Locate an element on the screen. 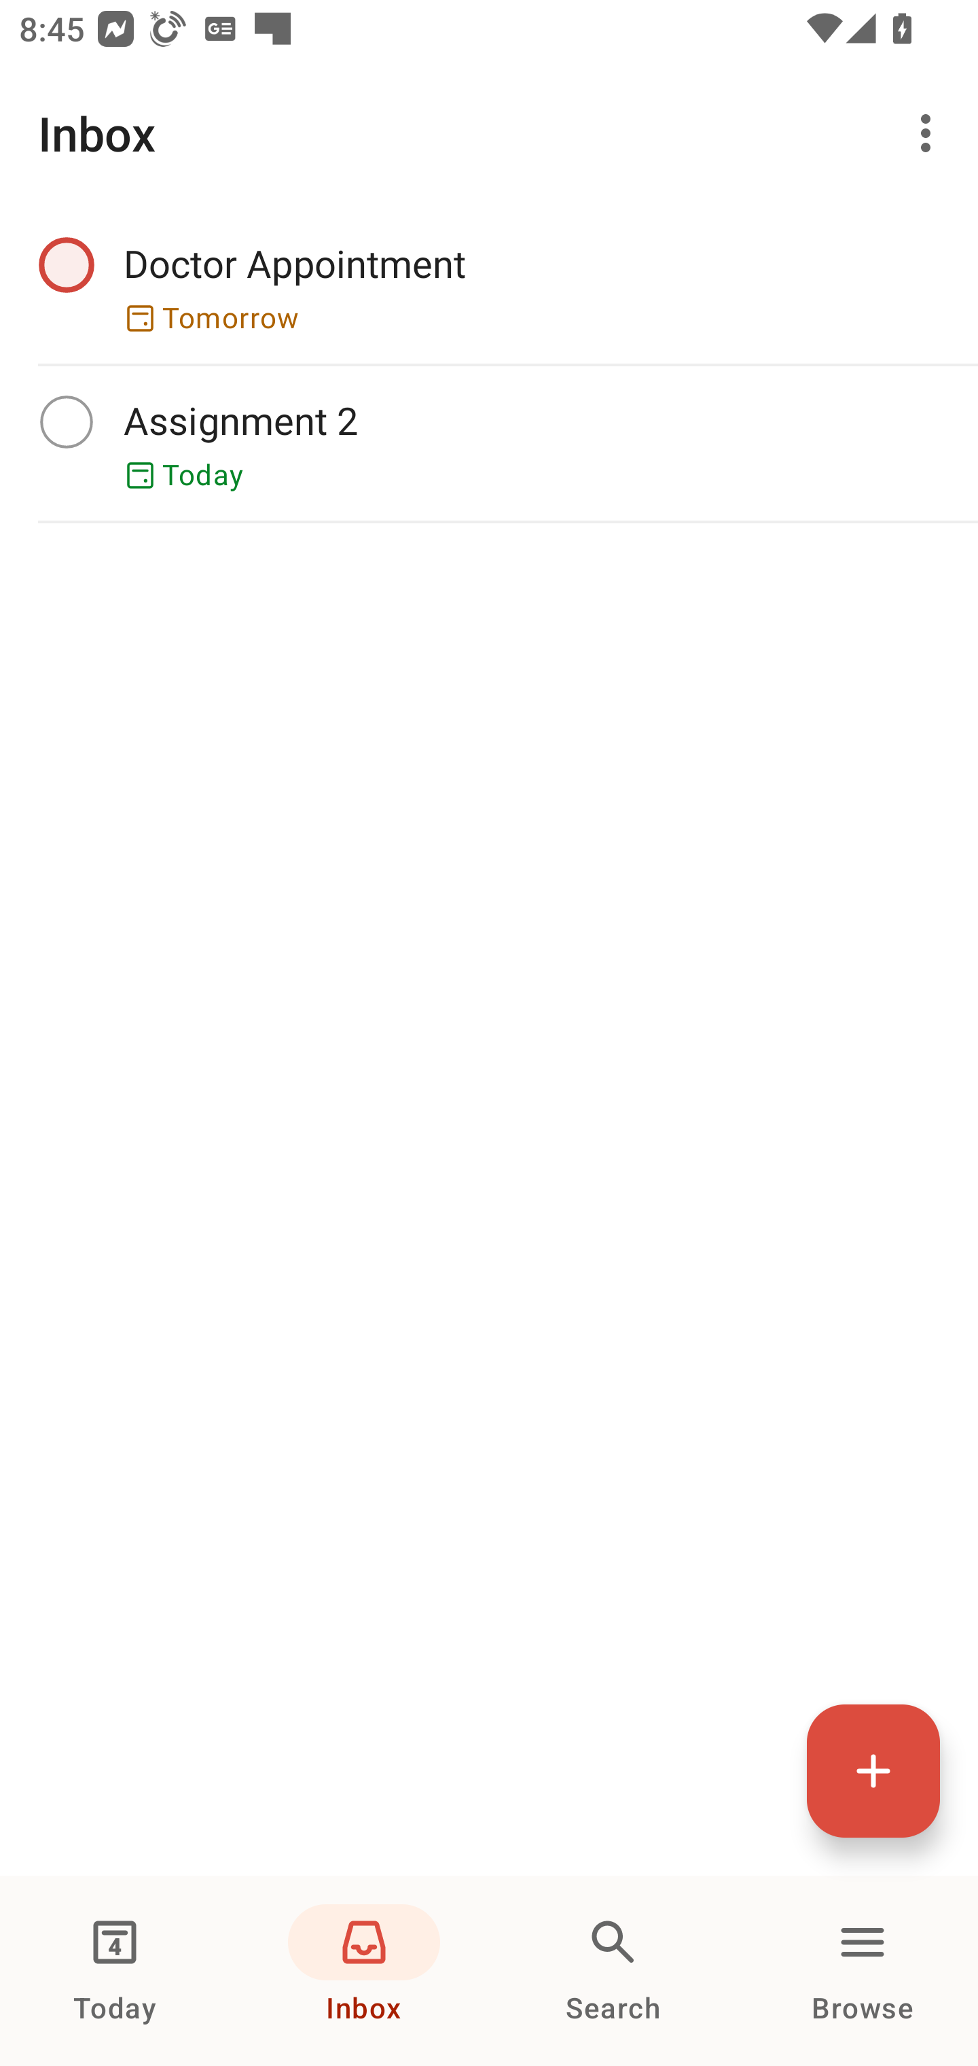 The height and width of the screenshot is (2066, 978). Quick add is located at coordinates (873, 1770).